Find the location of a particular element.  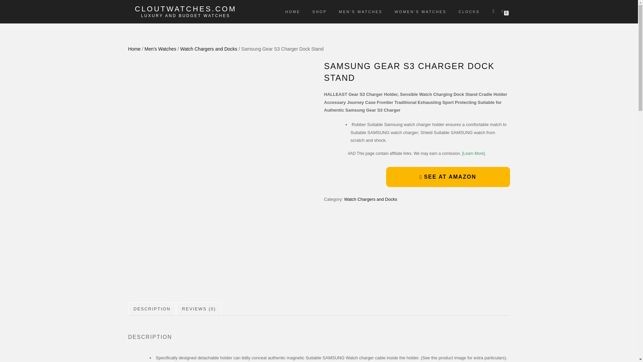

Watch Chargers and Docks is located at coordinates (370, 199).